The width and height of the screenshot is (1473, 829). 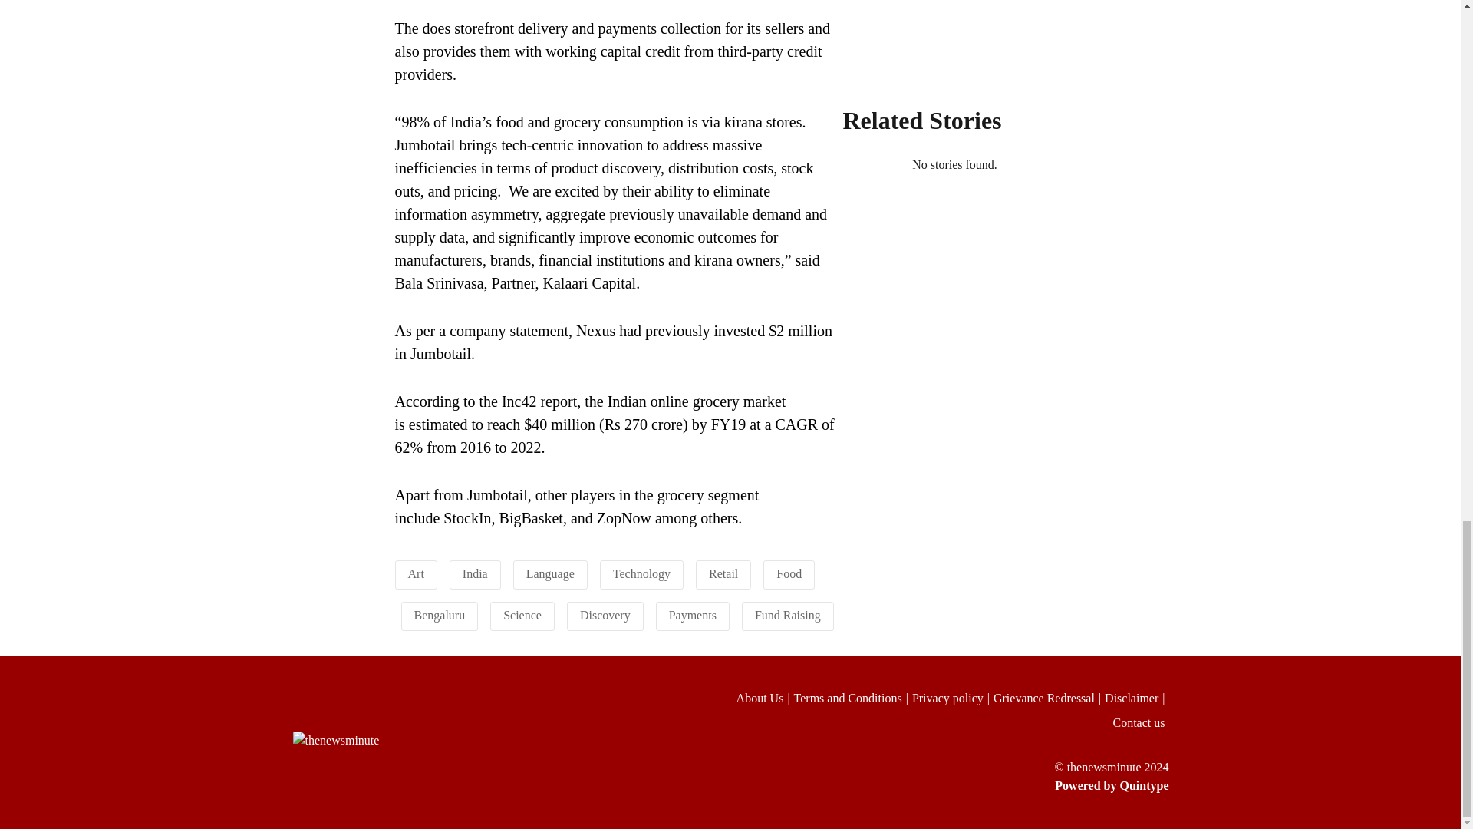 I want to click on India, so click(x=474, y=573).